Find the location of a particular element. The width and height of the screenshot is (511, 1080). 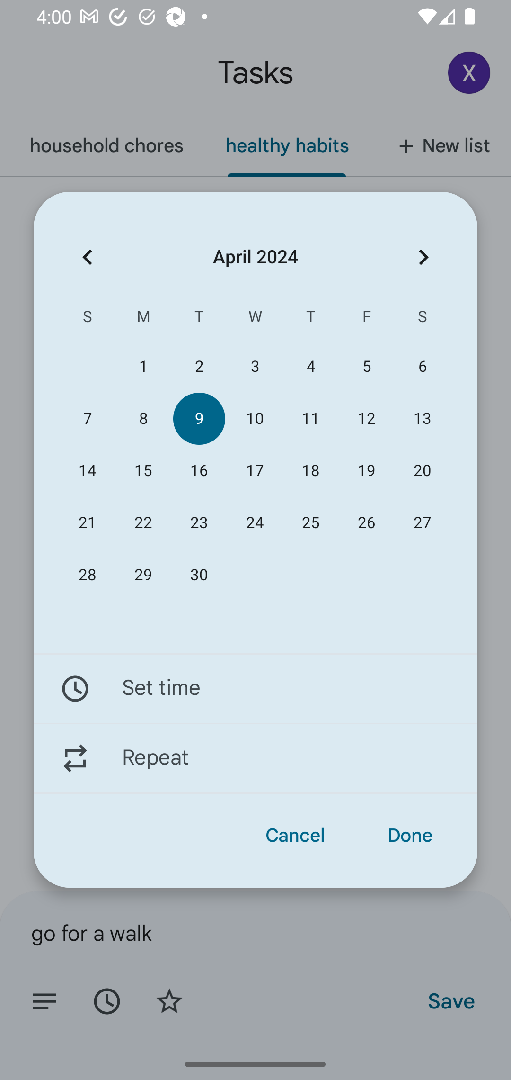

3 03 April 2024 is located at coordinates (255, 367).